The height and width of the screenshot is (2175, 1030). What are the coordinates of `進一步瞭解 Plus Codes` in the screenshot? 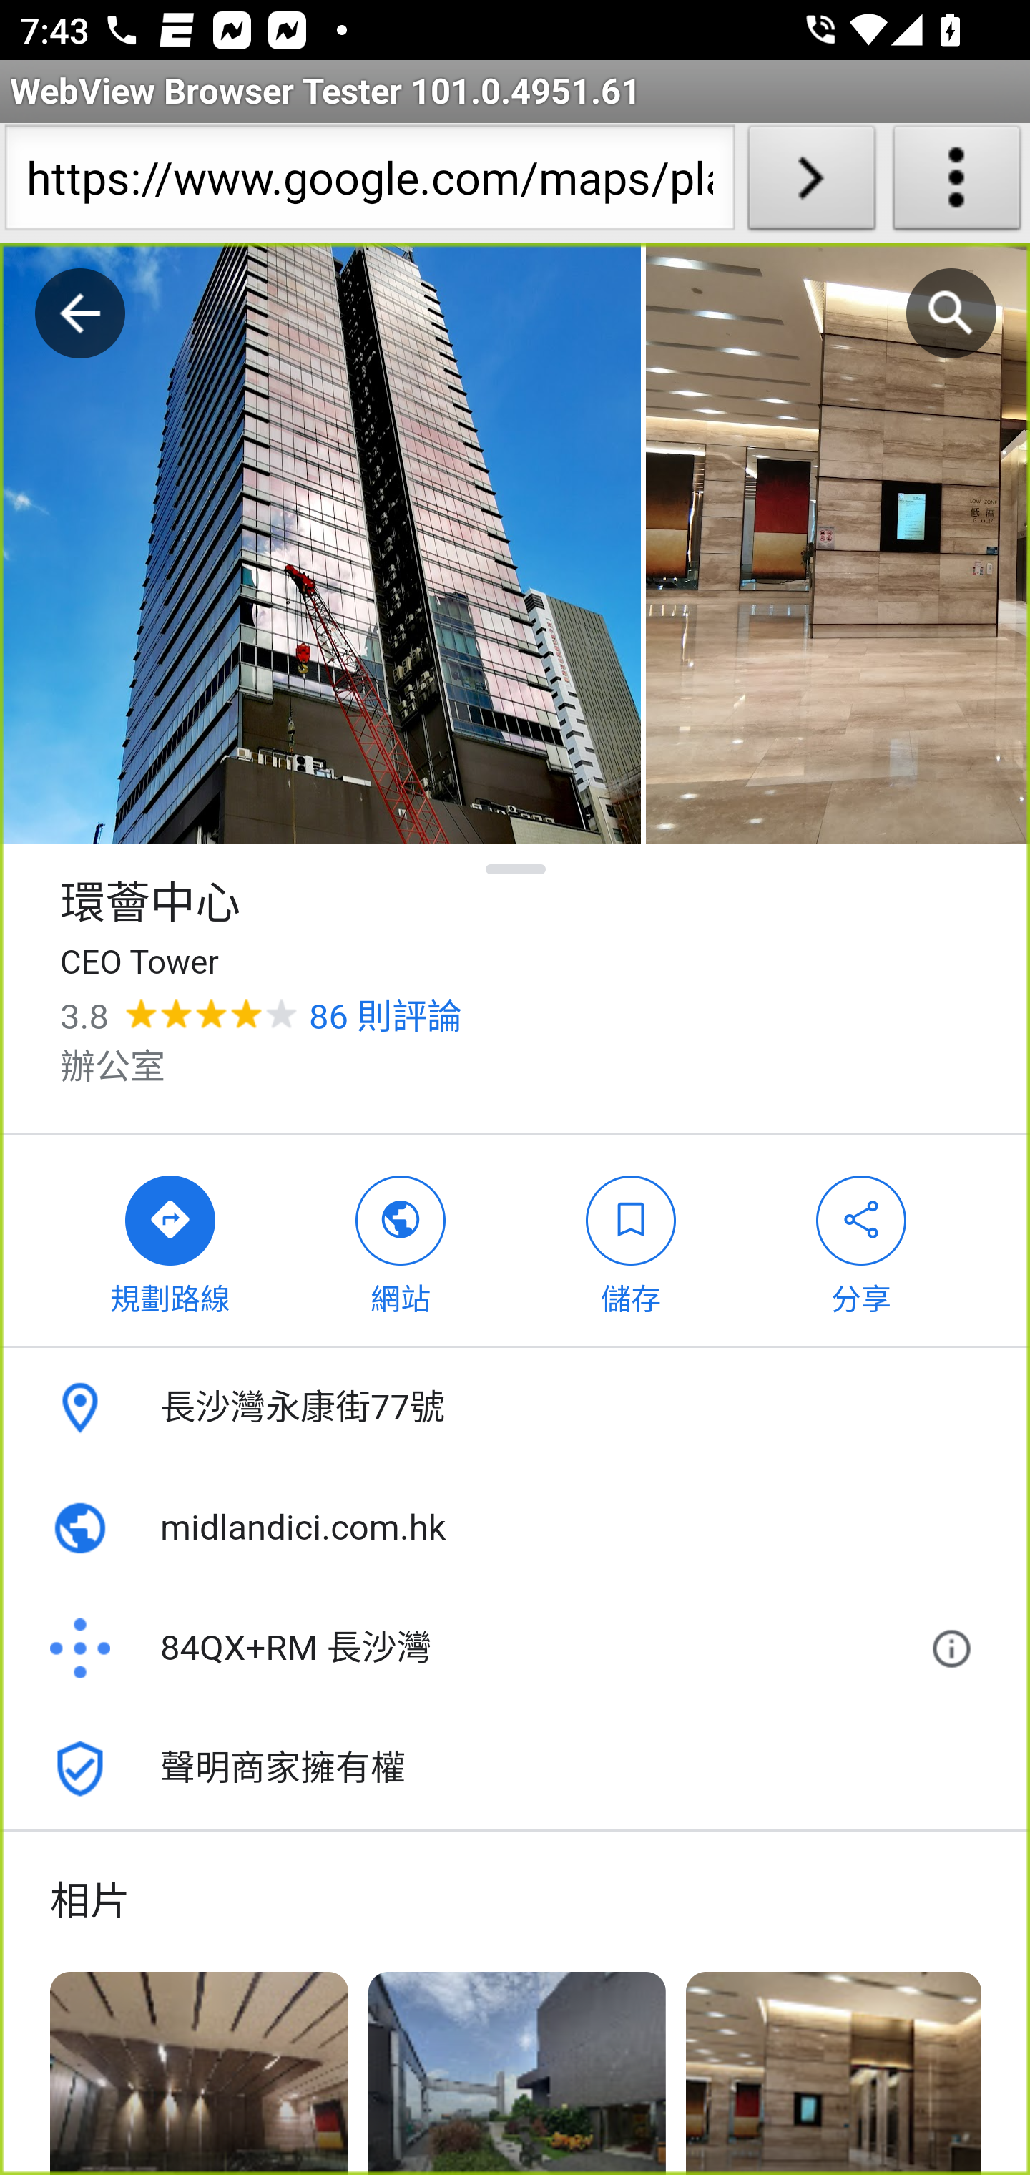 It's located at (957, 1650).